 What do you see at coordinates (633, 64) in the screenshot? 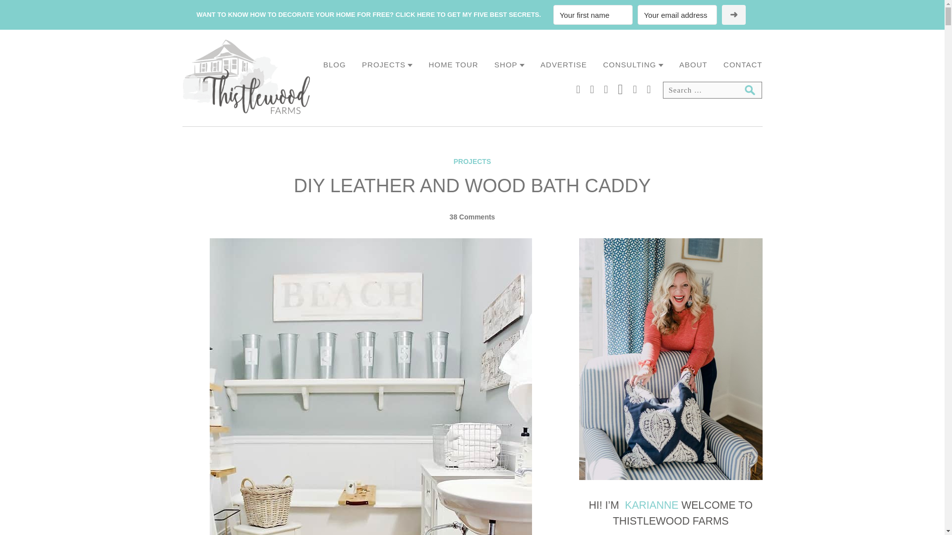
I see `CONSULTING` at bounding box center [633, 64].